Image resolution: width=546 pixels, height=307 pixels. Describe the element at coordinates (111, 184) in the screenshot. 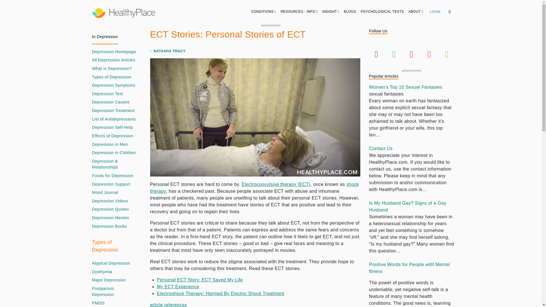

I see `Depression Support: Why You Need It, Where to Find It` at that location.